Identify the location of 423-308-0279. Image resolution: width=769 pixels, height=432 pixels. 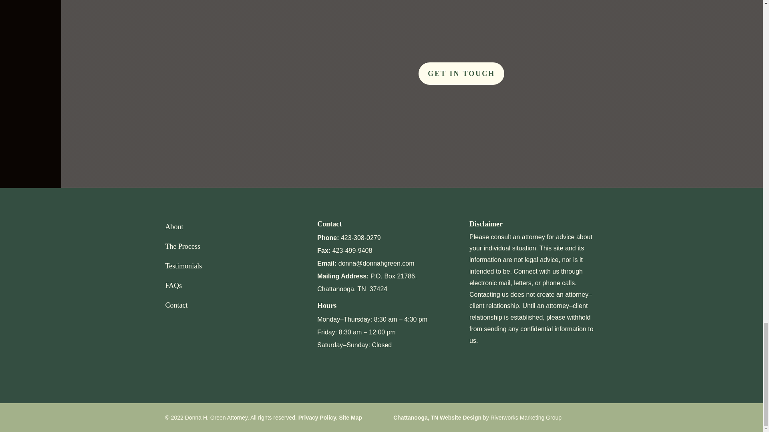
(360, 238).